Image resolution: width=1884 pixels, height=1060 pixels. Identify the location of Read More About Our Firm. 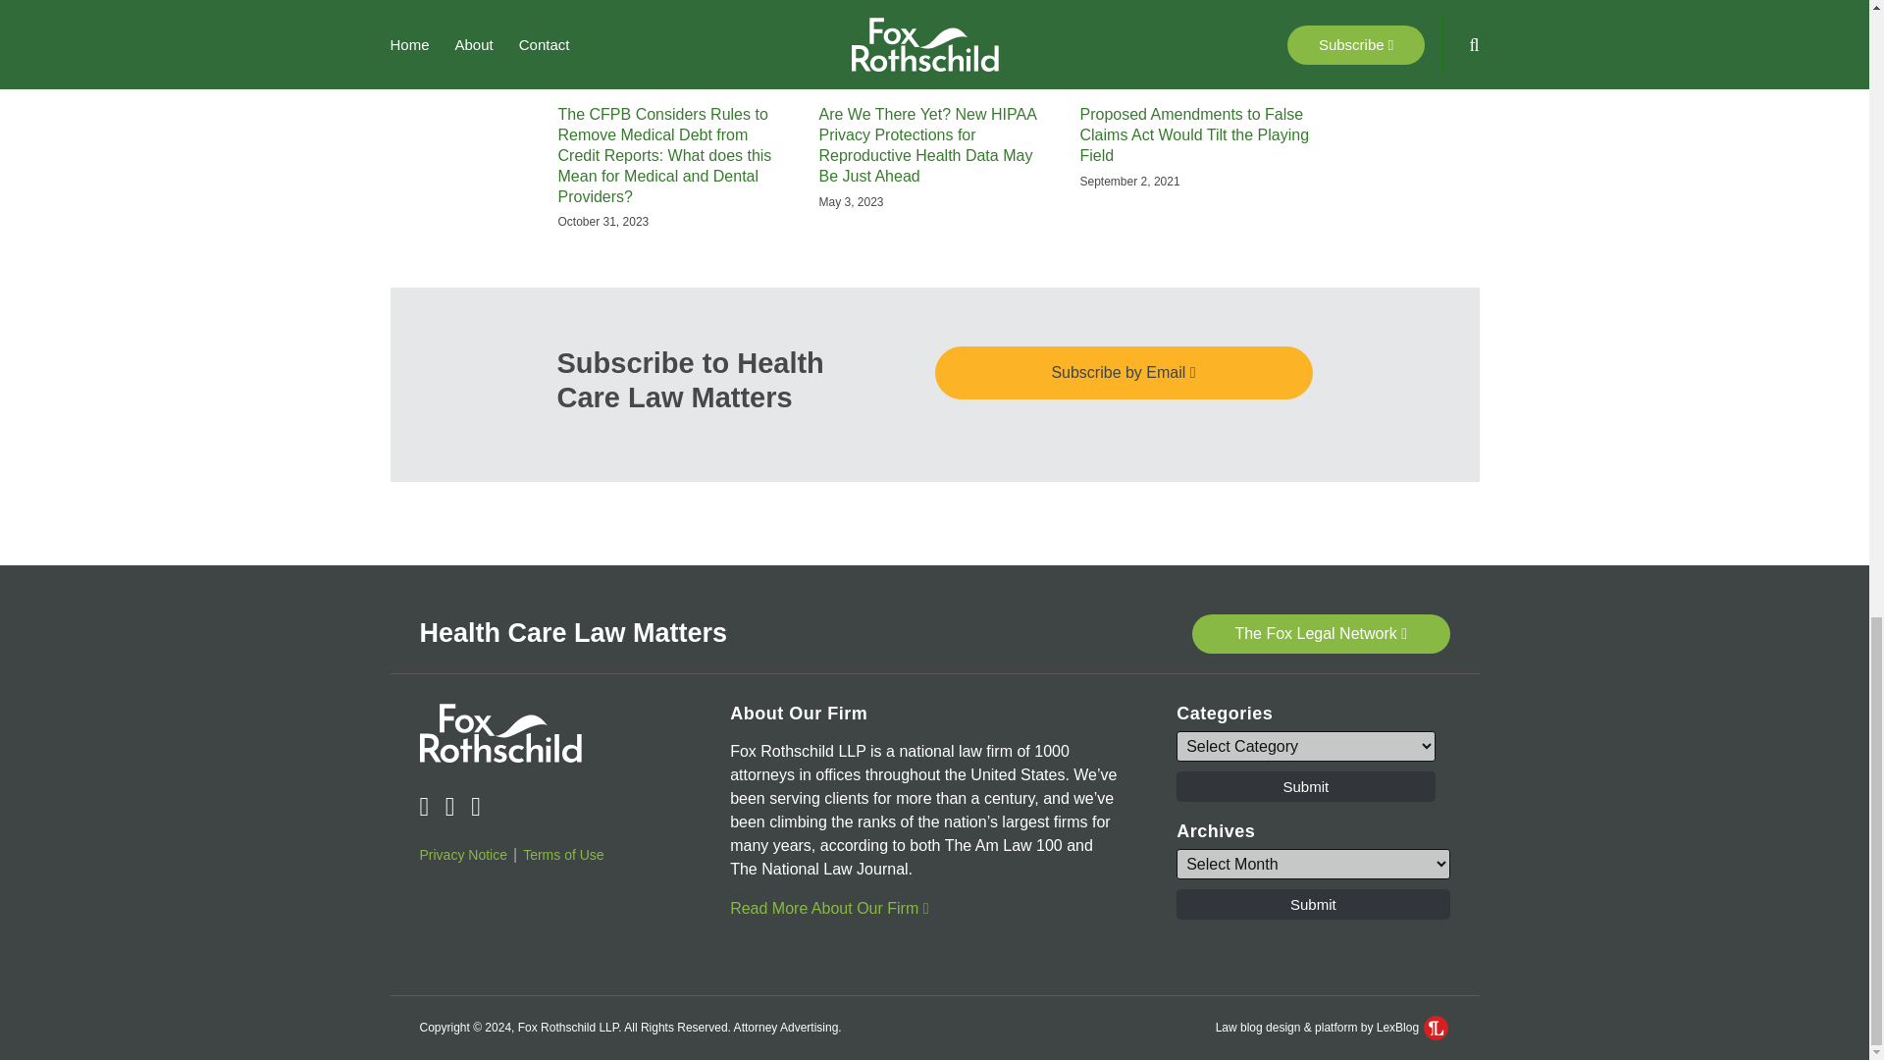
(829, 908).